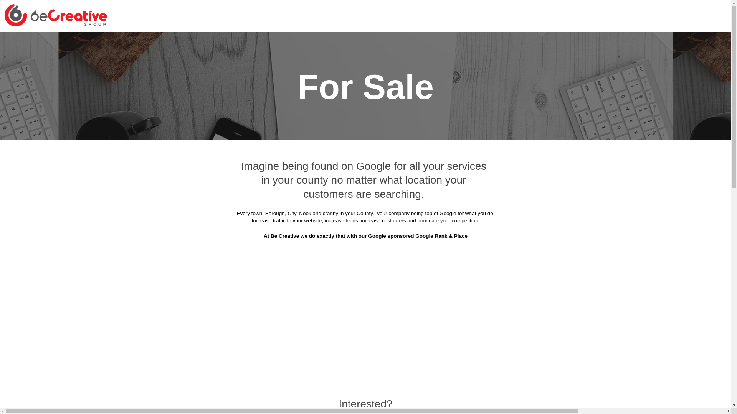  Describe the element at coordinates (424, 61) in the screenshot. I see `Aggregate Suppliers Bodmin Cornwall` at that location.